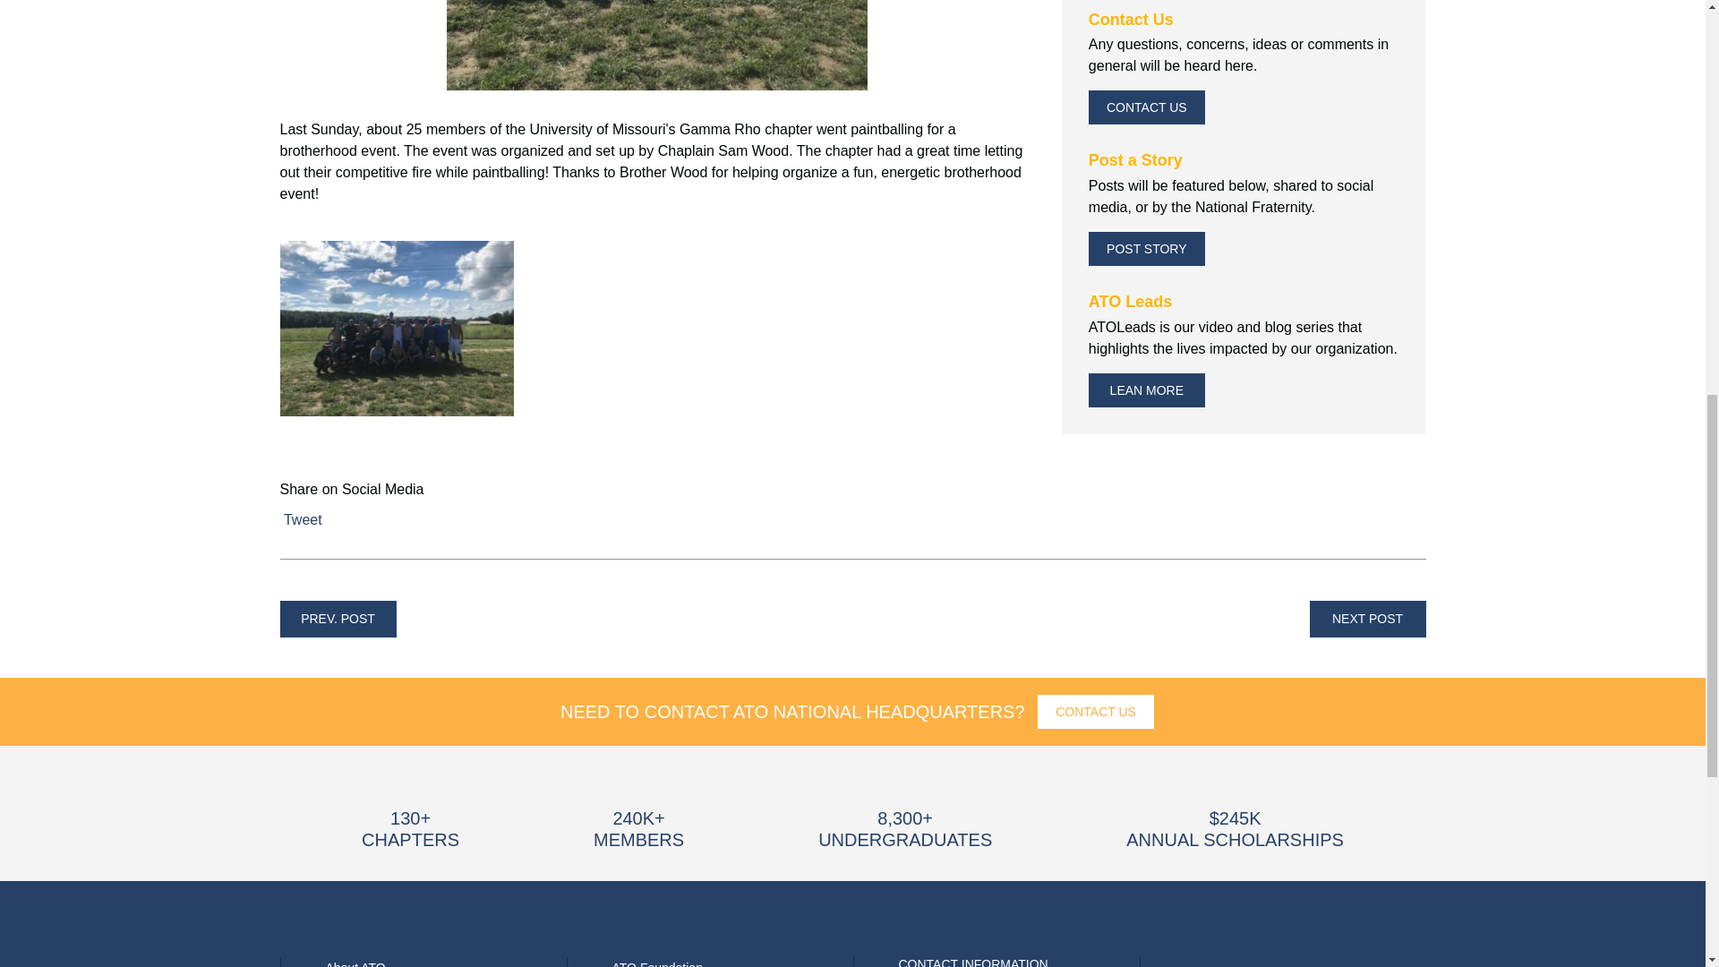  Describe the element at coordinates (337, 618) in the screenshot. I see `PREV. POST` at that location.